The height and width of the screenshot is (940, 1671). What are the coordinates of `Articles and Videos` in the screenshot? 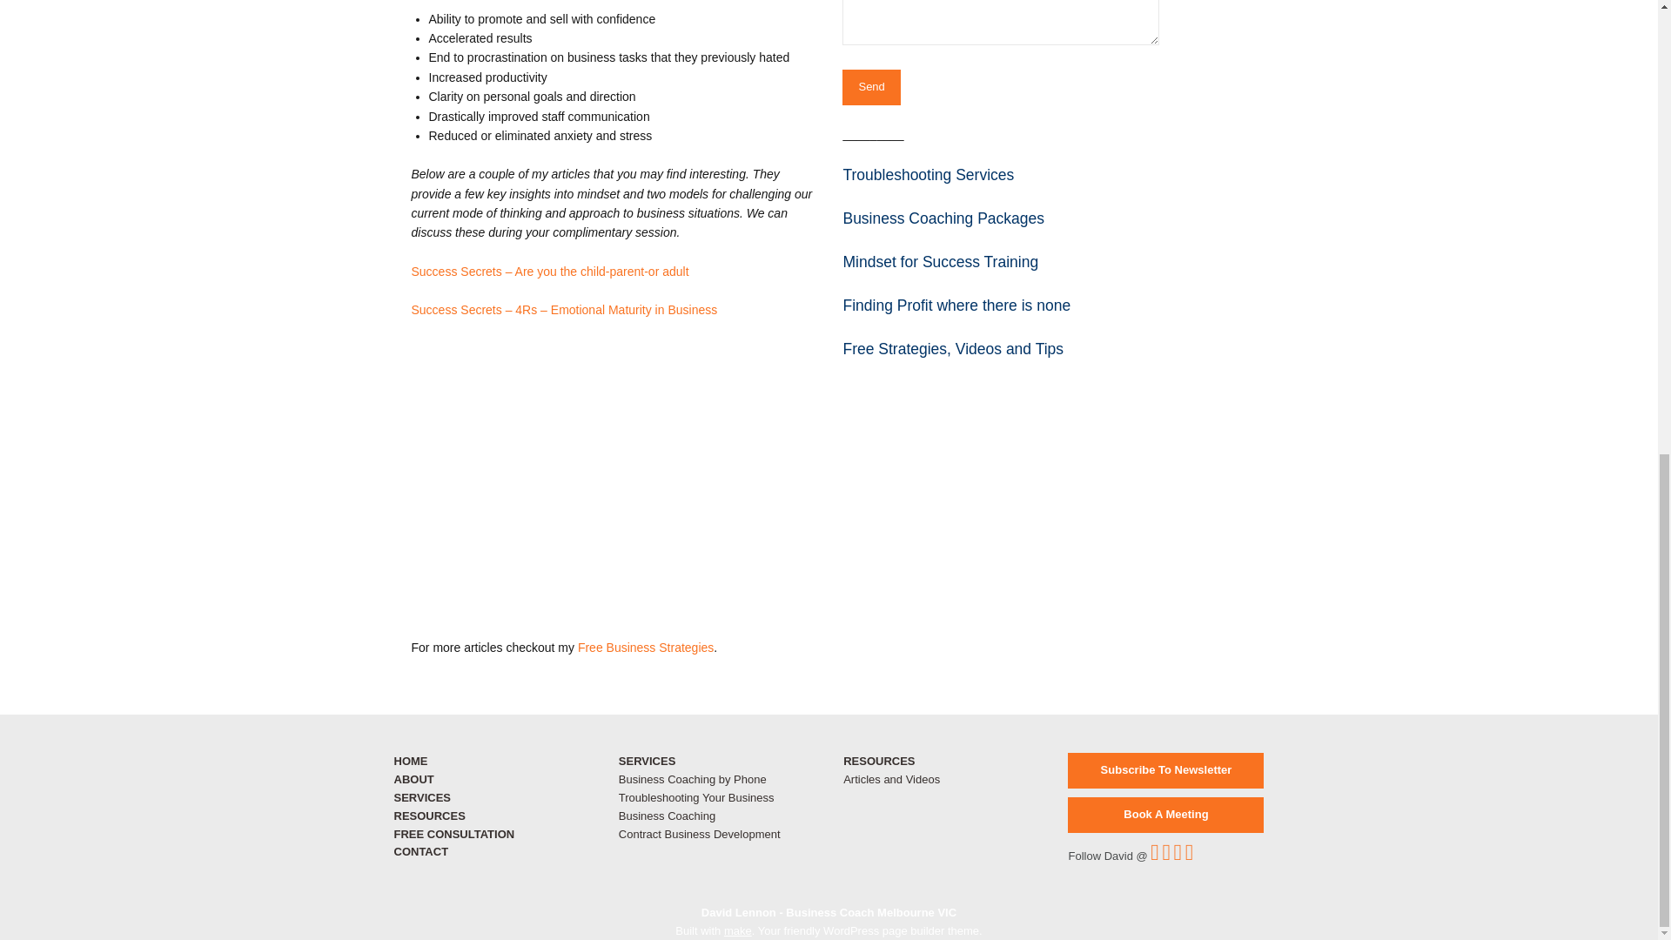 It's located at (891, 778).